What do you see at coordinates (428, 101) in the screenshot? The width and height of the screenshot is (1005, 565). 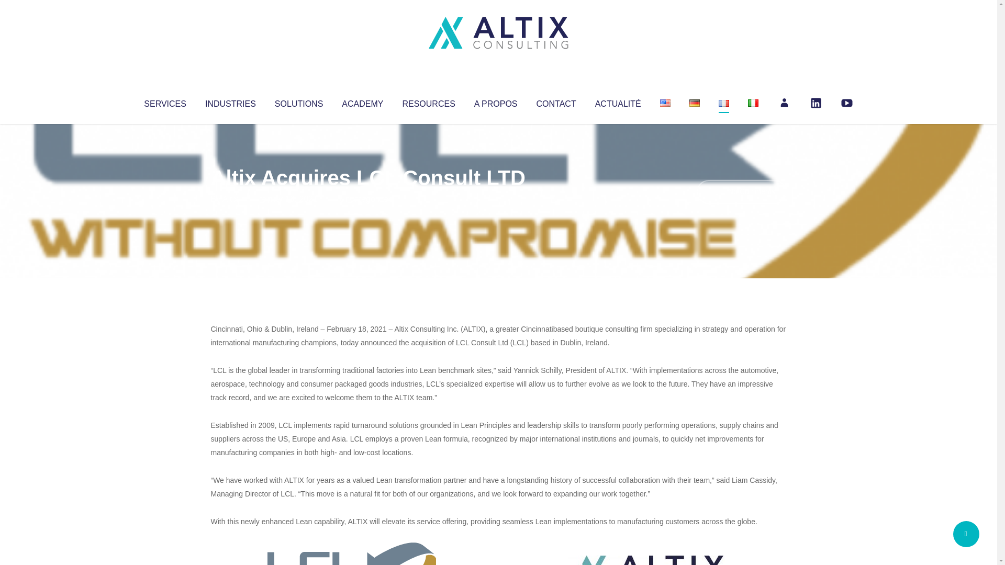 I see `RESOURCES` at bounding box center [428, 101].